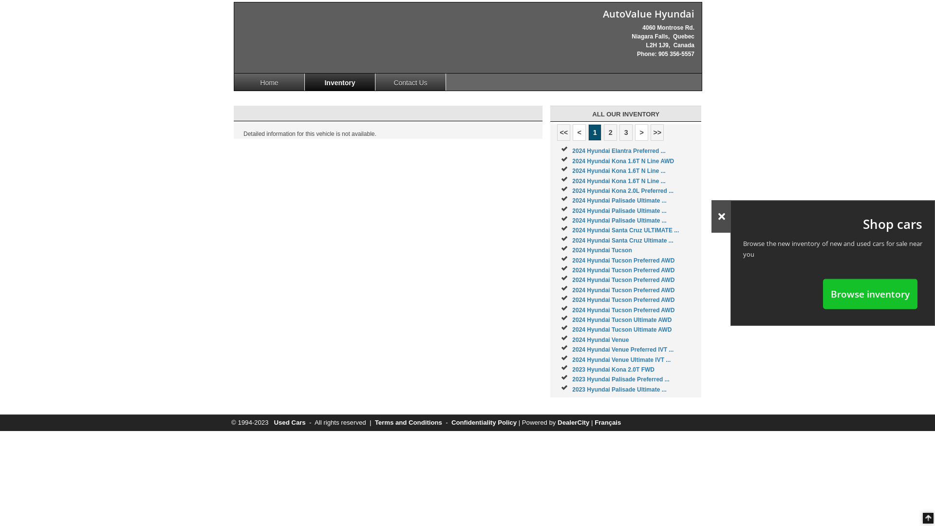 This screenshot has width=935, height=526. Describe the element at coordinates (270, 82) in the screenshot. I see `Home` at that location.